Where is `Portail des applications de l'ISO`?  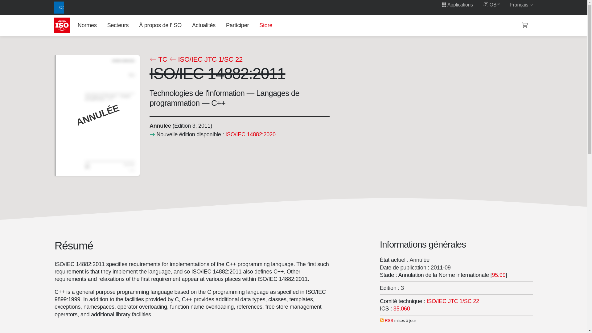 Portail des applications de l'ISO is located at coordinates (457, 5).